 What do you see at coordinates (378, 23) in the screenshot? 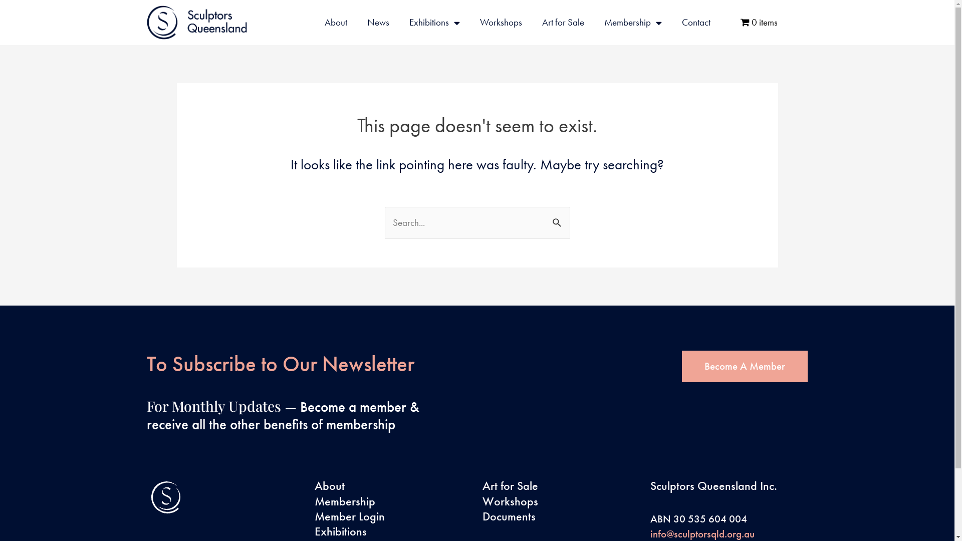
I see `News` at bounding box center [378, 23].